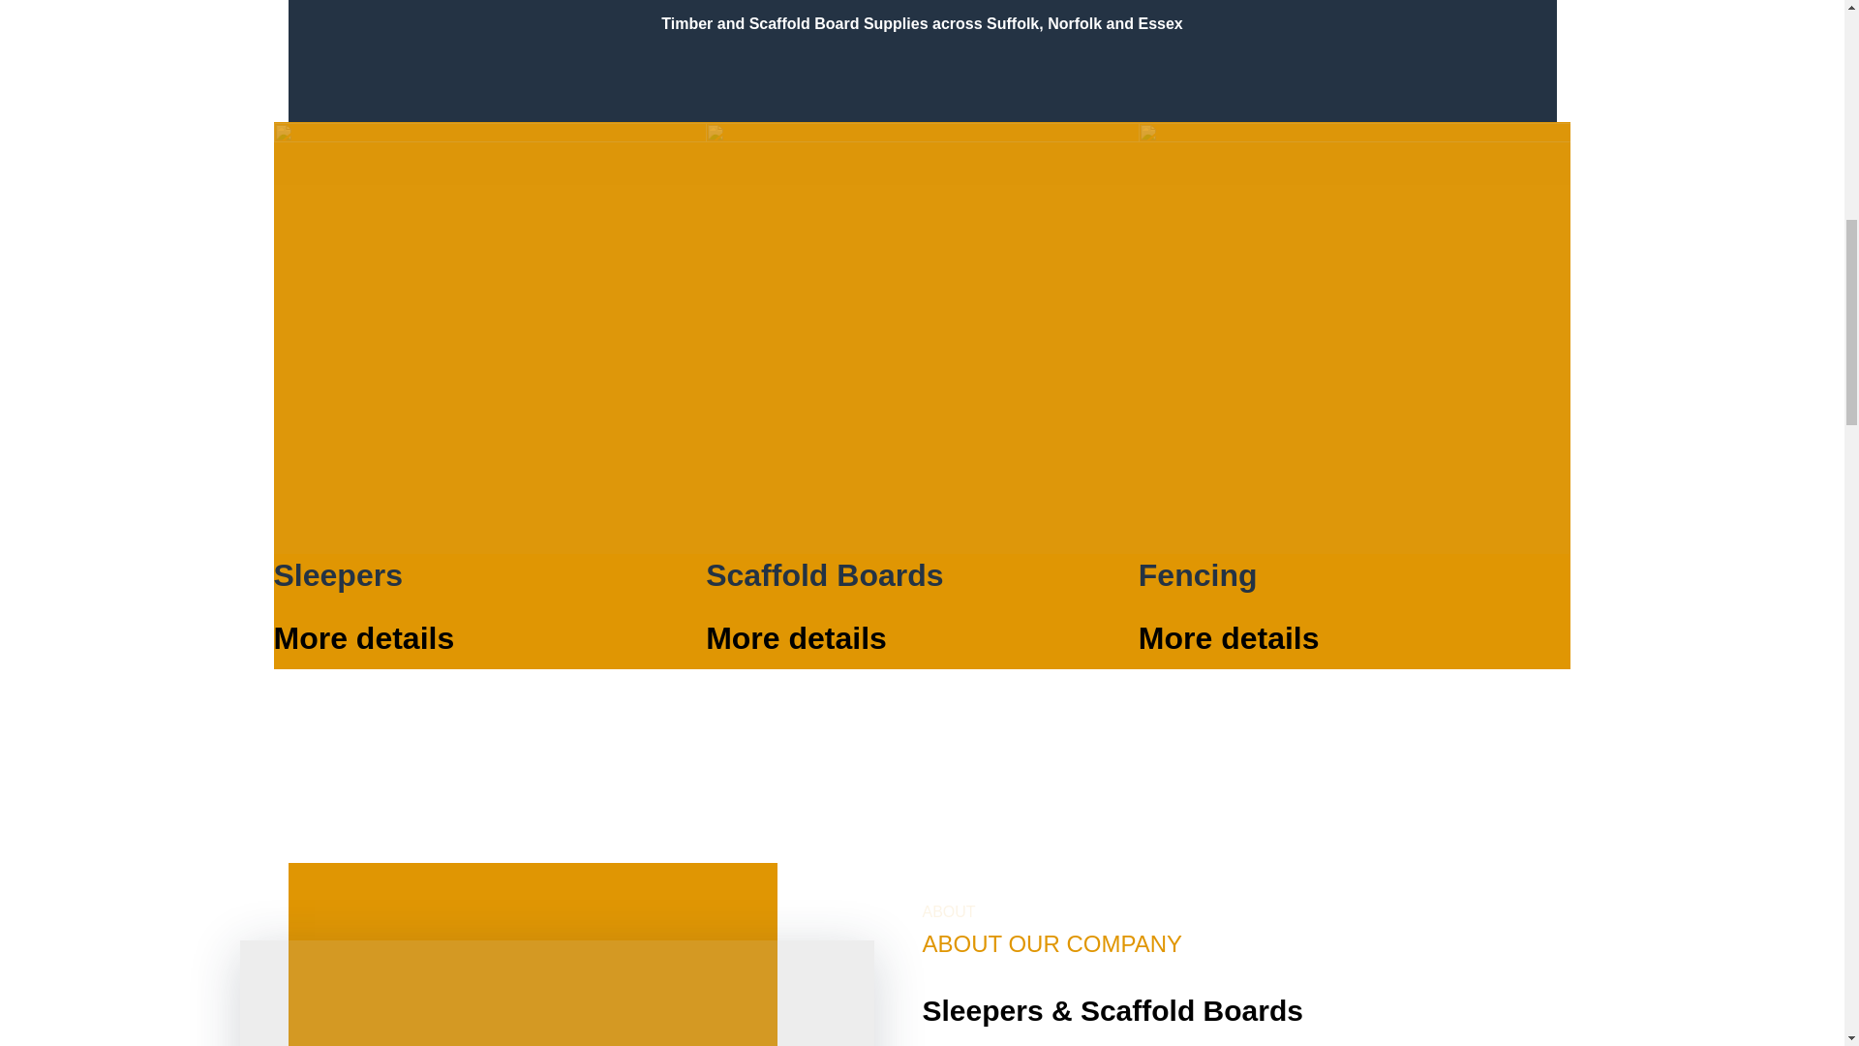 This screenshot has width=1859, height=1046. Describe the element at coordinates (1354, 339) in the screenshot. I see `FENCING` at that location.